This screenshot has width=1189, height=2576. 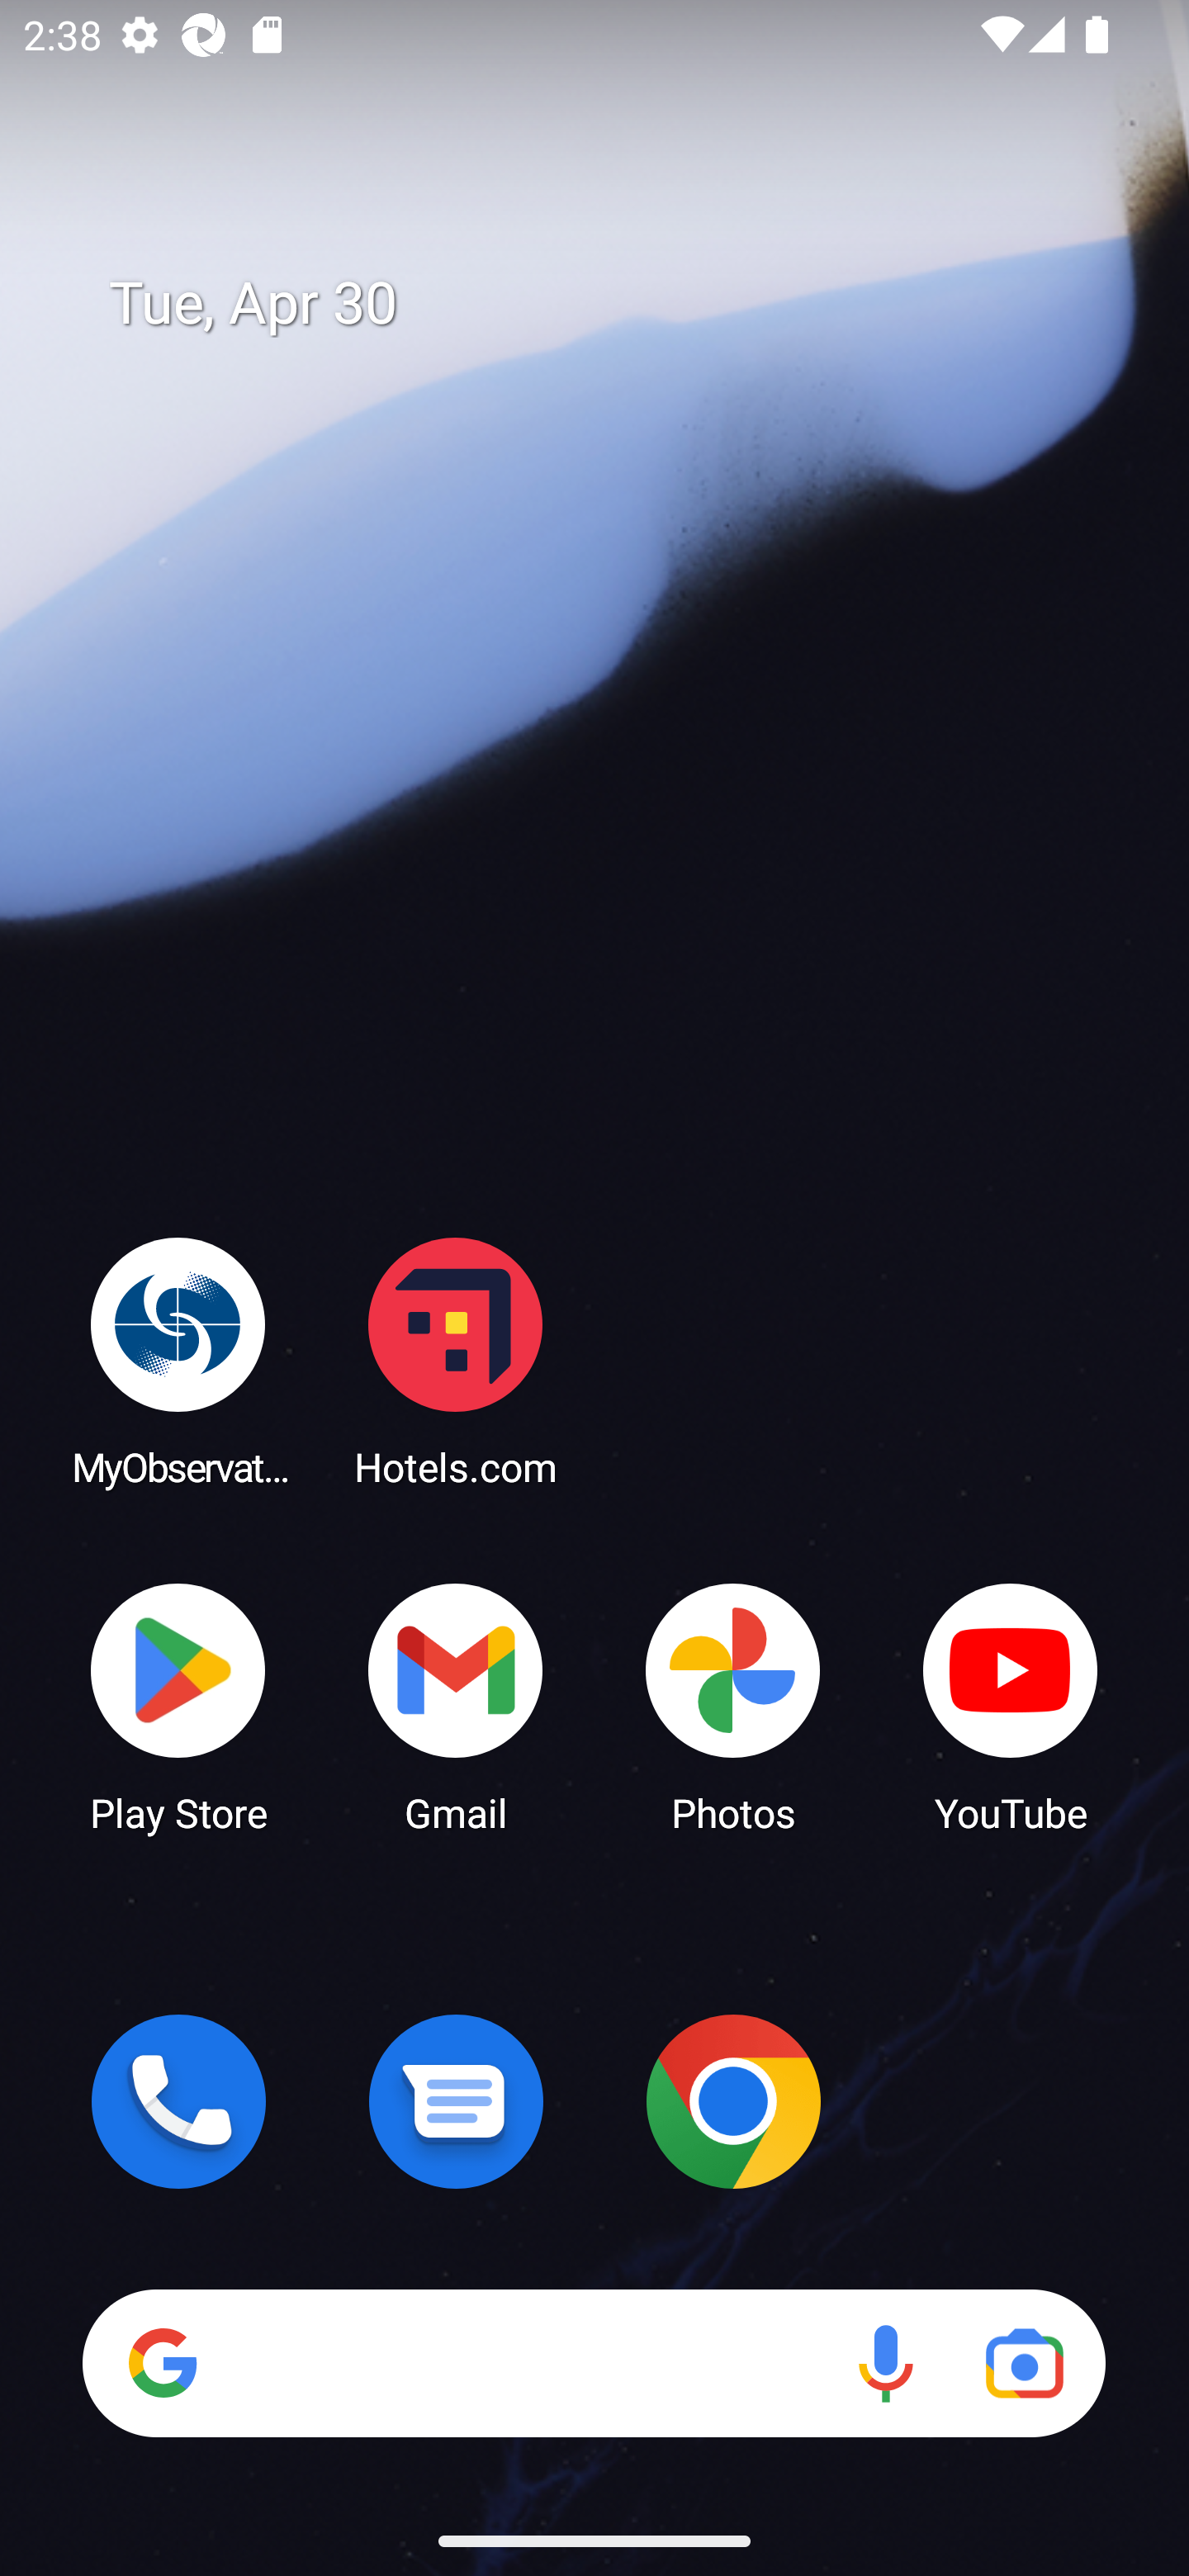 What do you see at coordinates (733, 2101) in the screenshot?
I see `Chrome` at bounding box center [733, 2101].